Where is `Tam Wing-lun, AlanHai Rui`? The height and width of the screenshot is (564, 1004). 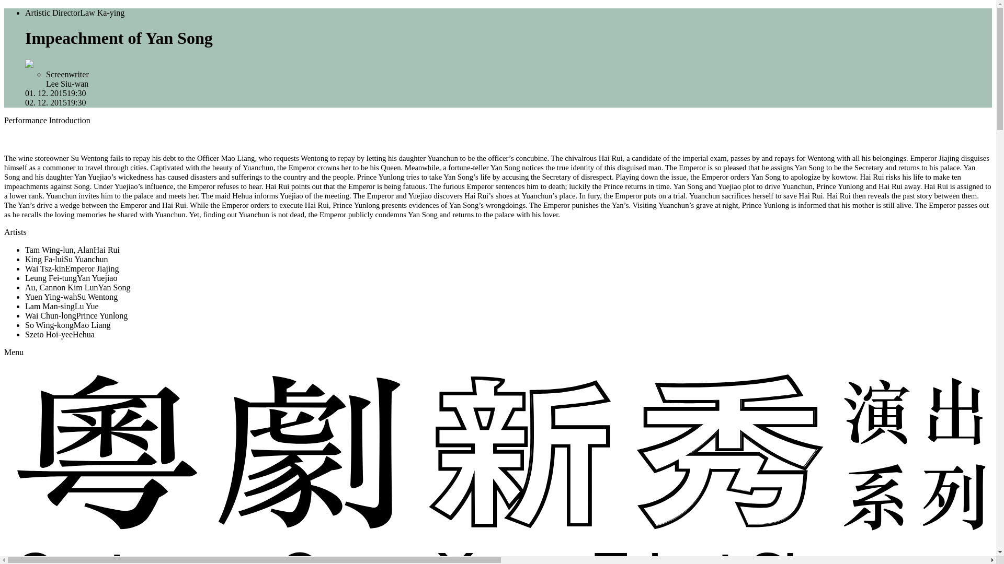
Tam Wing-lun, AlanHai Rui is located at coordinates (72, 250).